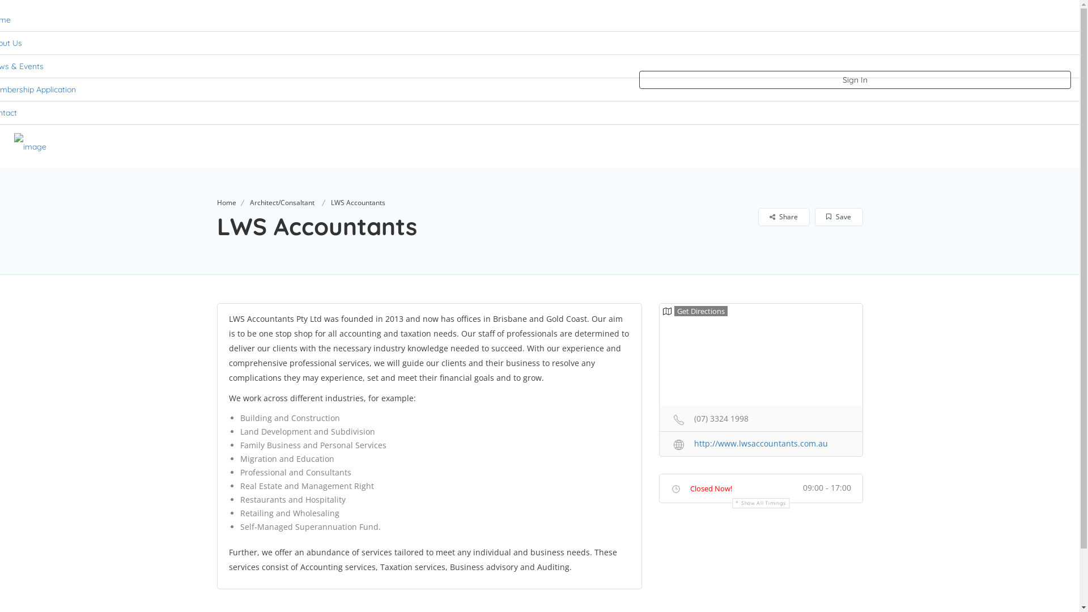 This screenshot has width=1088, height=612. Describe the element at coordinates (711, 488) in the screenshot. I see `Closed Now!` at that location.